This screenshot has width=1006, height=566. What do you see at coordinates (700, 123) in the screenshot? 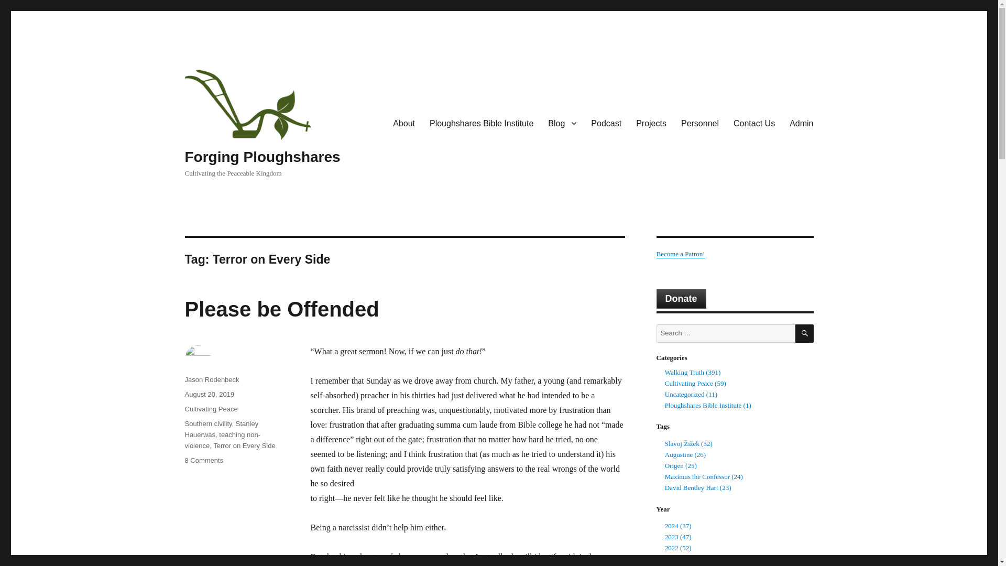
I see `Personnel` at bounding box center [700, 123].